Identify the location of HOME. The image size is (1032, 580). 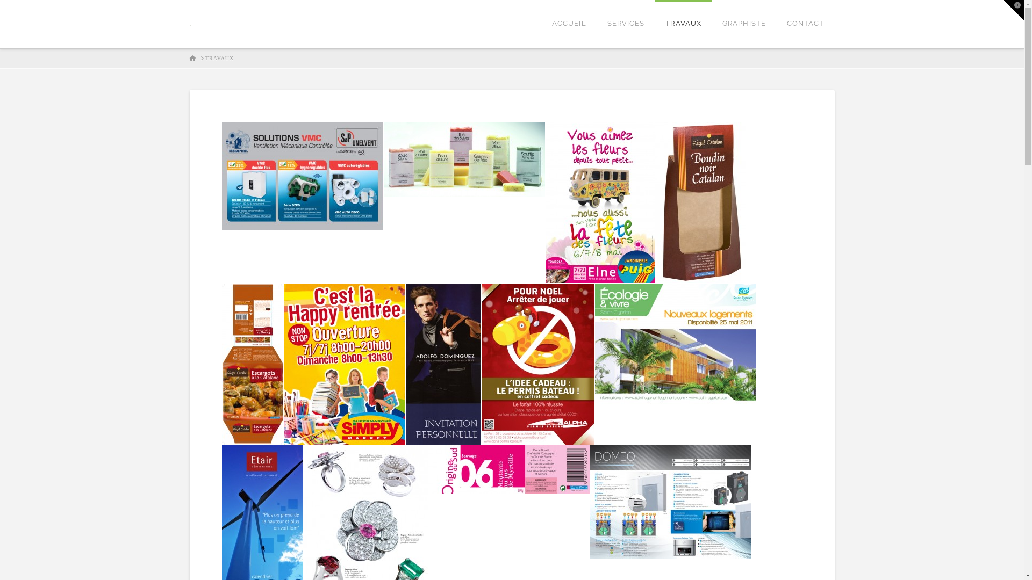
(192, 59).